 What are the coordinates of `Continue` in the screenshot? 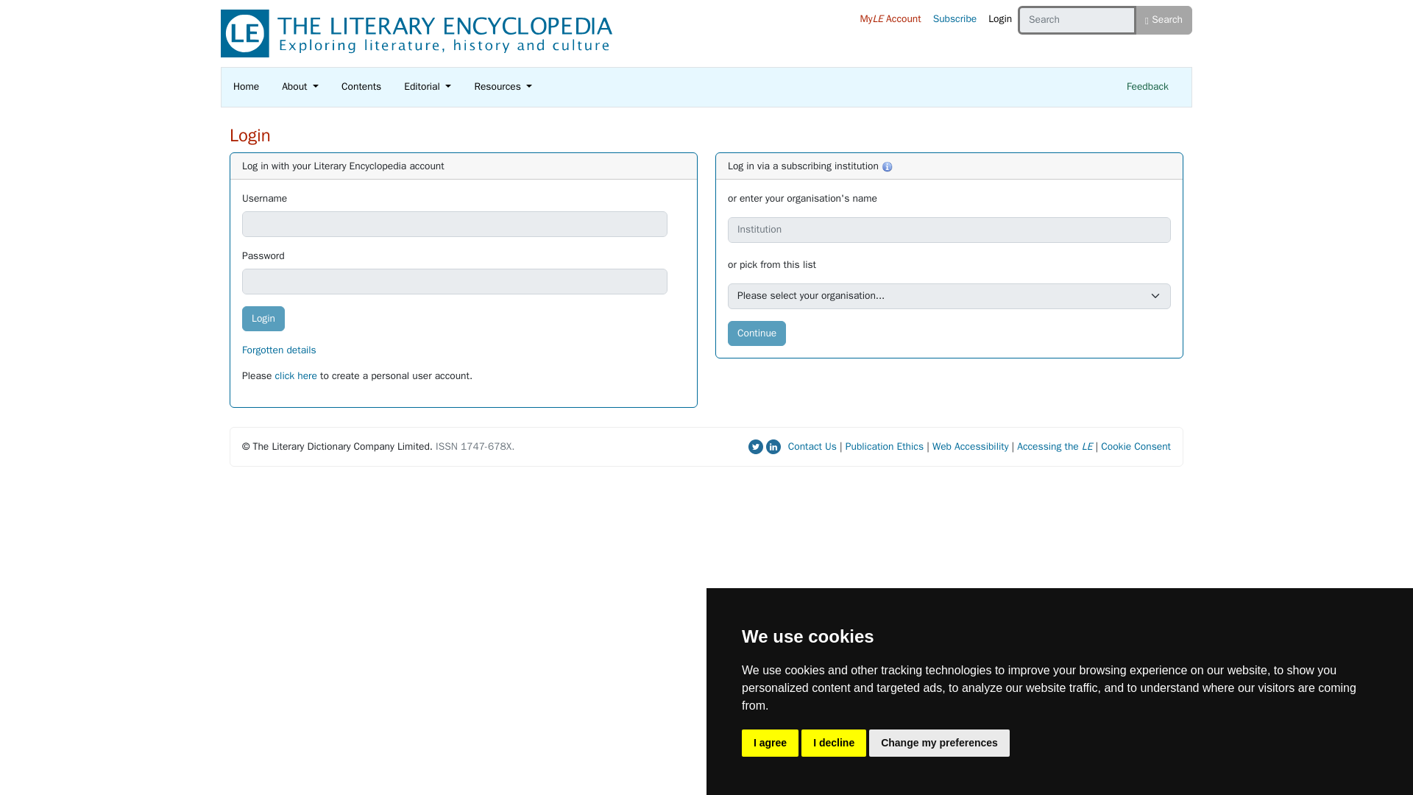 It's located at (757, 333).